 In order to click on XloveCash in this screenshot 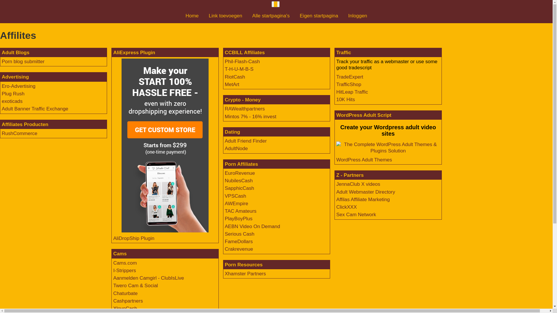, I will do `click(125, 308)`.